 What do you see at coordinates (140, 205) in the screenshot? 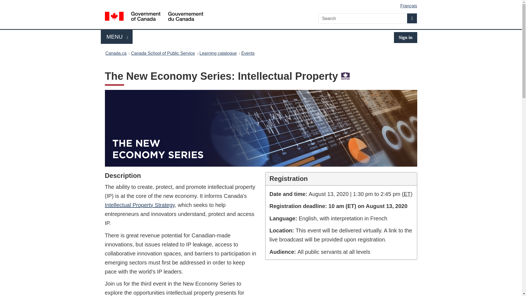
I see `Intellectual Property Strategy` at bounding box center [140, 205].